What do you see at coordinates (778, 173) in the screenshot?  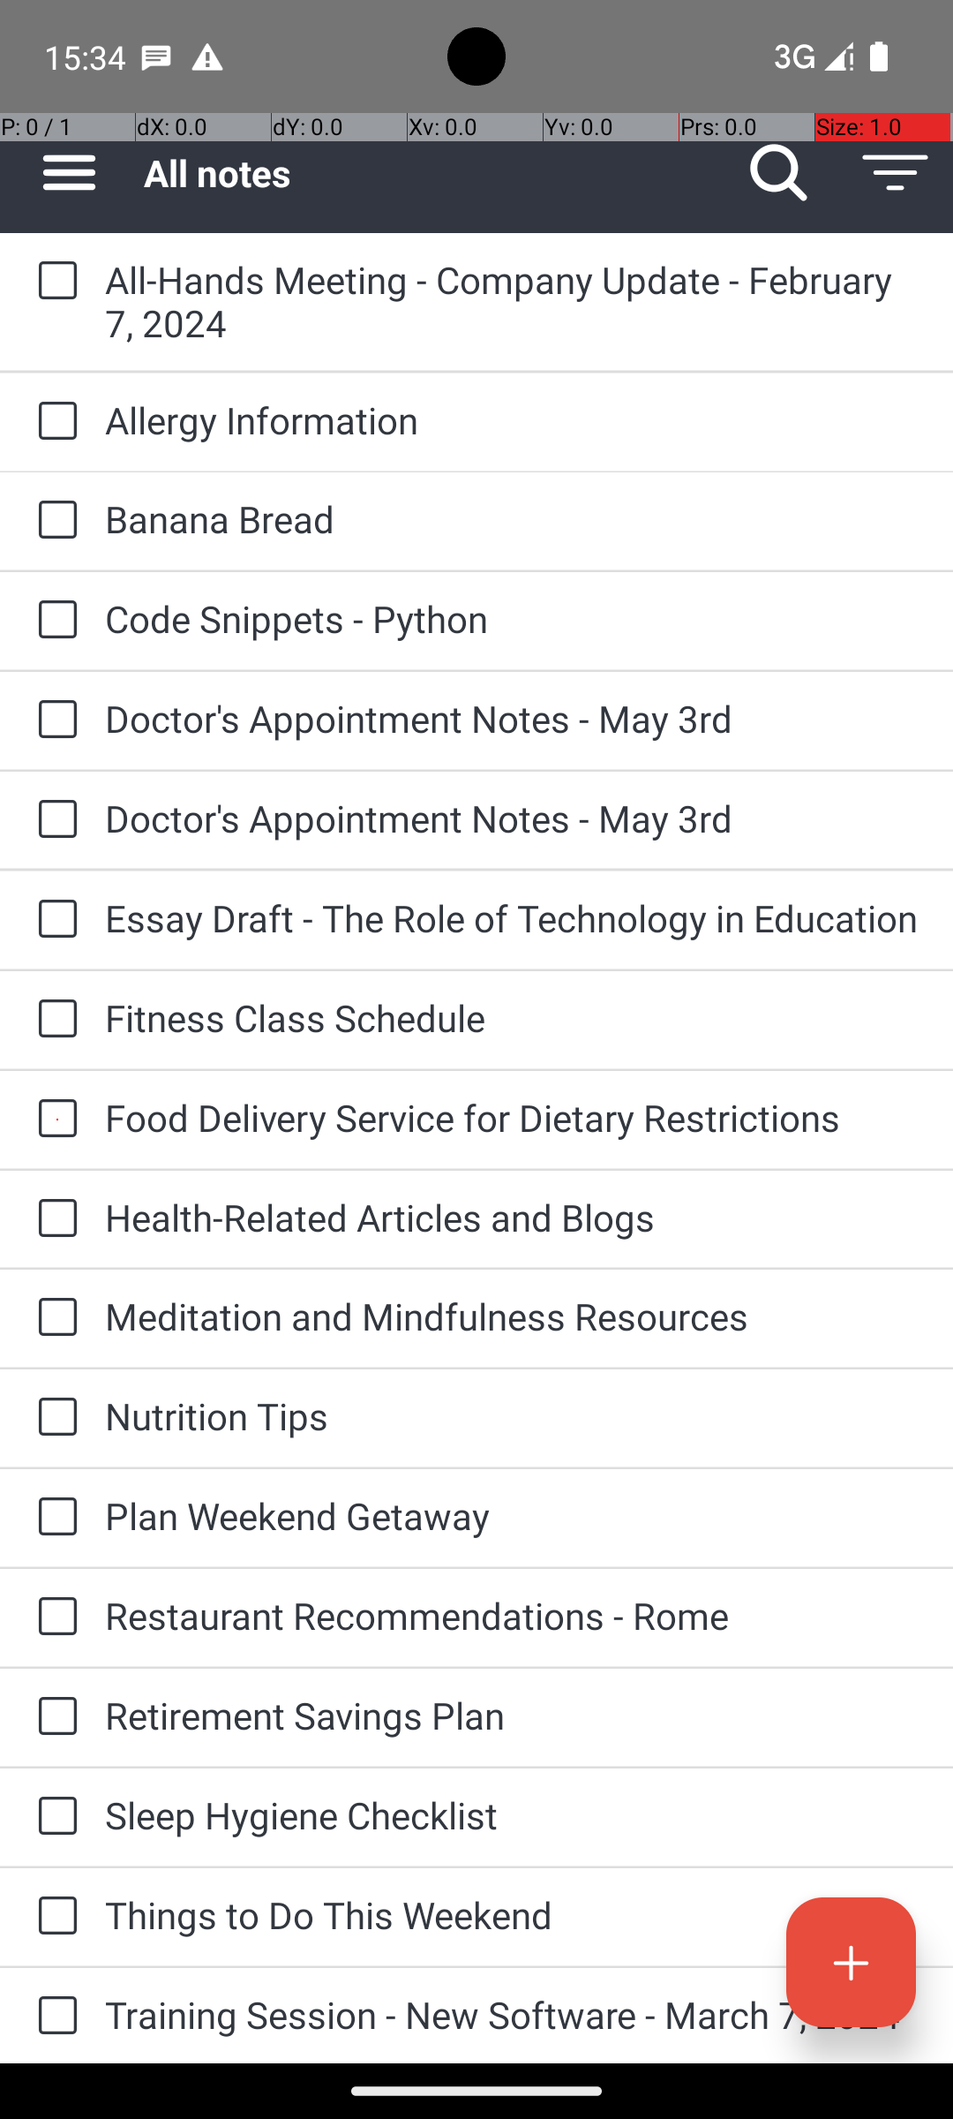 I see `` at bounding box center [778, 173].